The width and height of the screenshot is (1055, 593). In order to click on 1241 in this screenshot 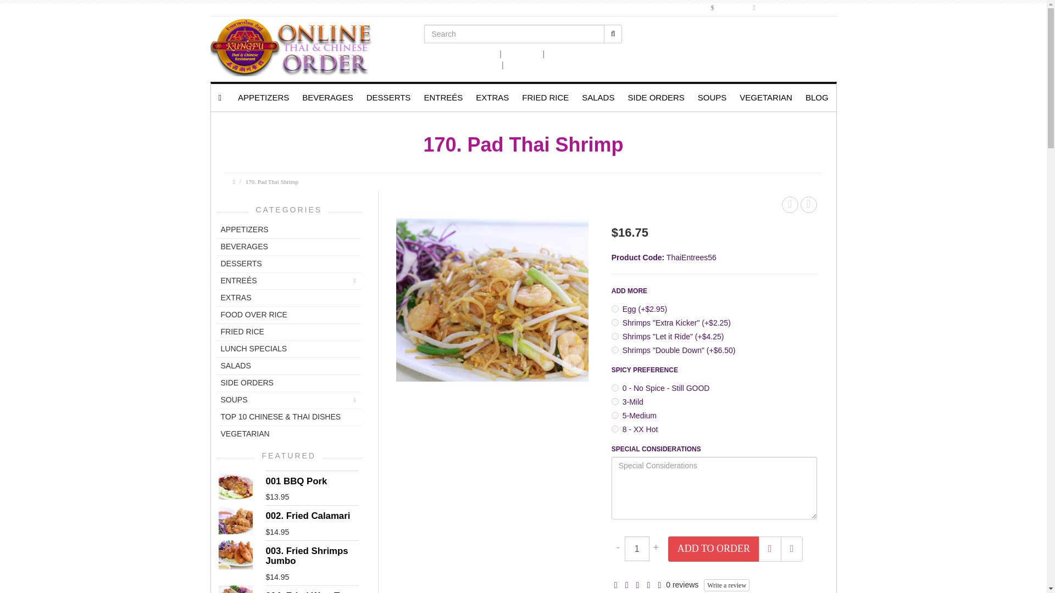, I will do `click(615, 415)`.